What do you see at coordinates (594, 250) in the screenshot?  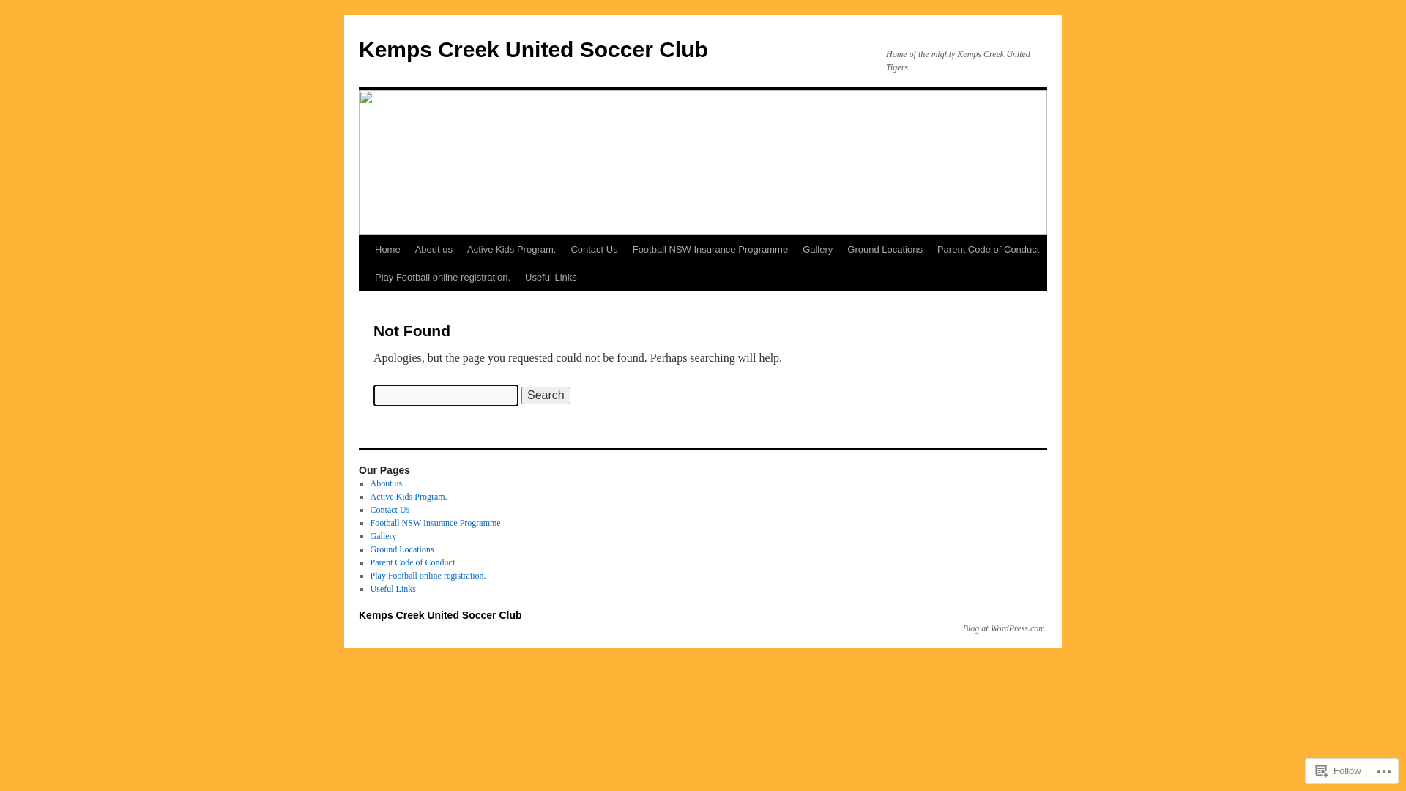 I see `Contact Us` at bounding box center [594, 250].